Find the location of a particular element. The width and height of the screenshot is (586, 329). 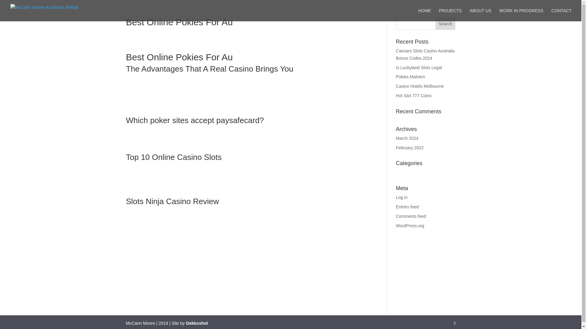

Entries feed is located at coordinates (407, 207).